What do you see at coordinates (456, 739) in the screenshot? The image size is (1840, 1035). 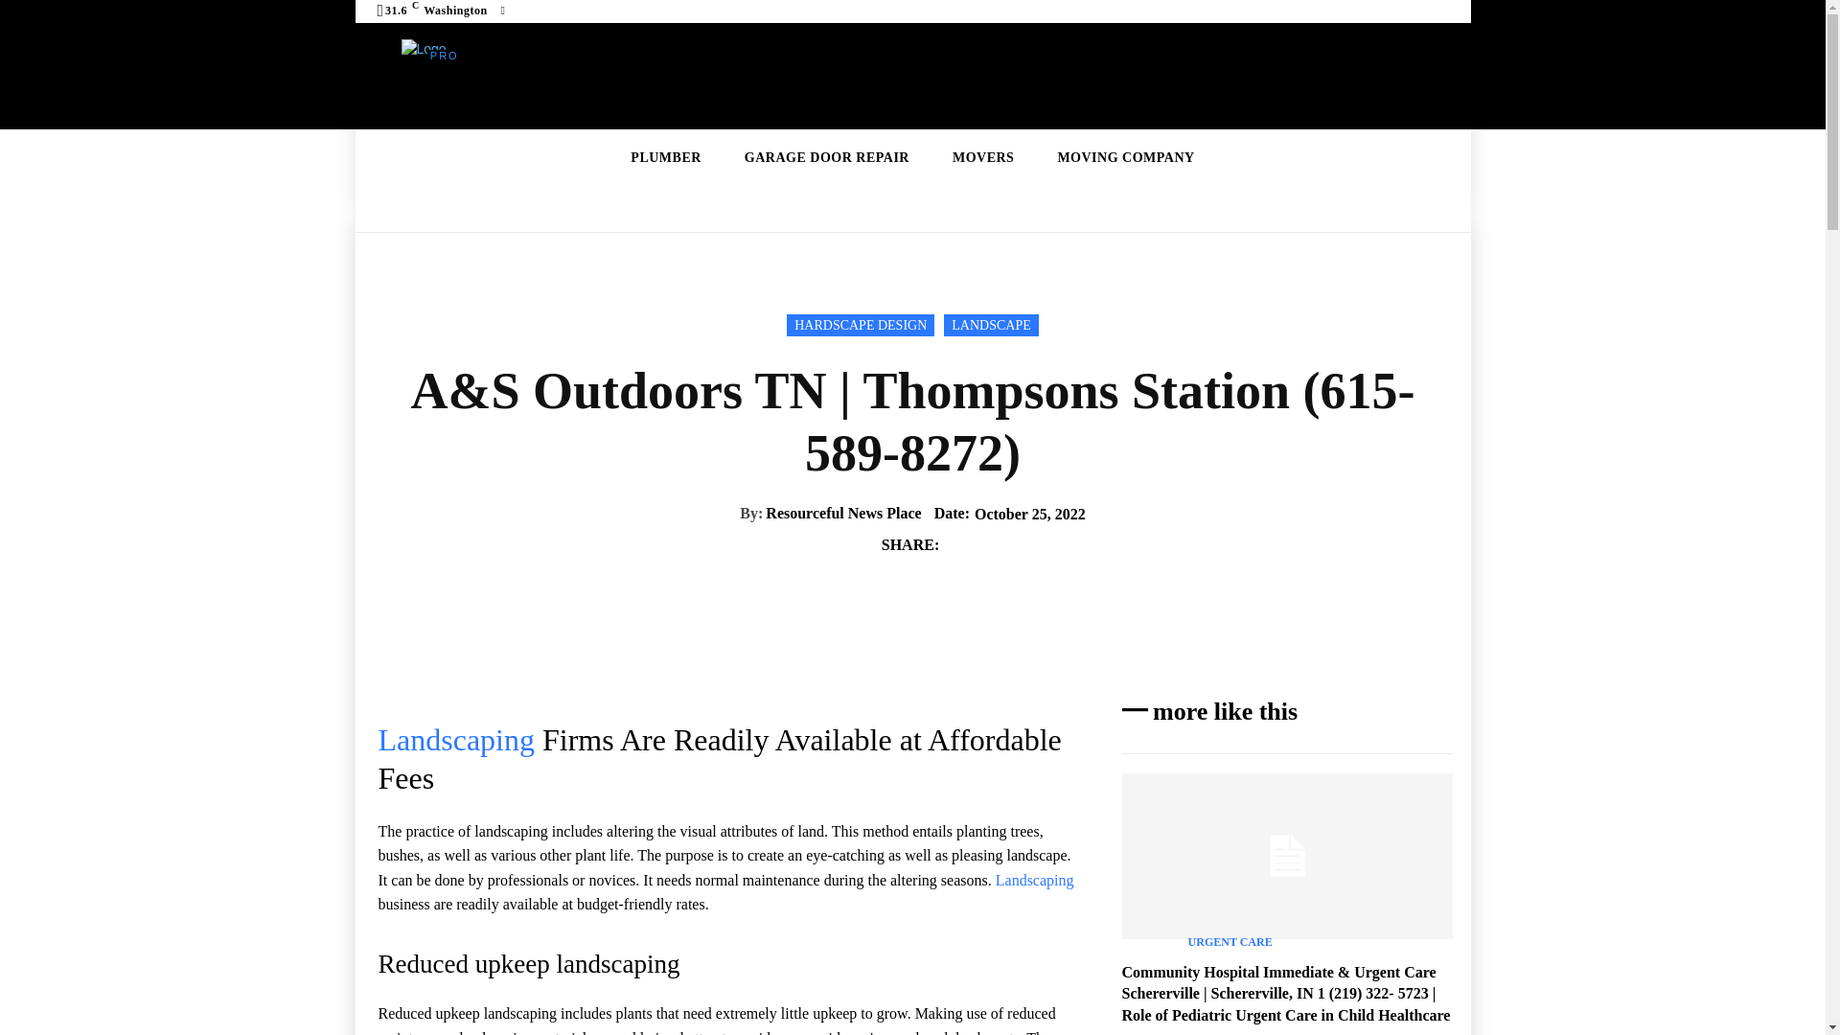 I see `Landscaping` at bounding box center [456, 739].